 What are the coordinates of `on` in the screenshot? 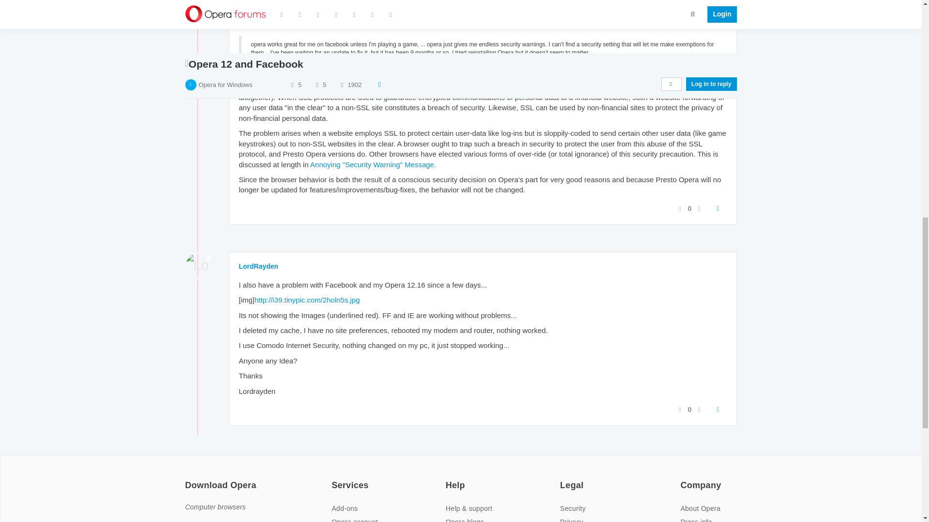 It's located at (563, 478).